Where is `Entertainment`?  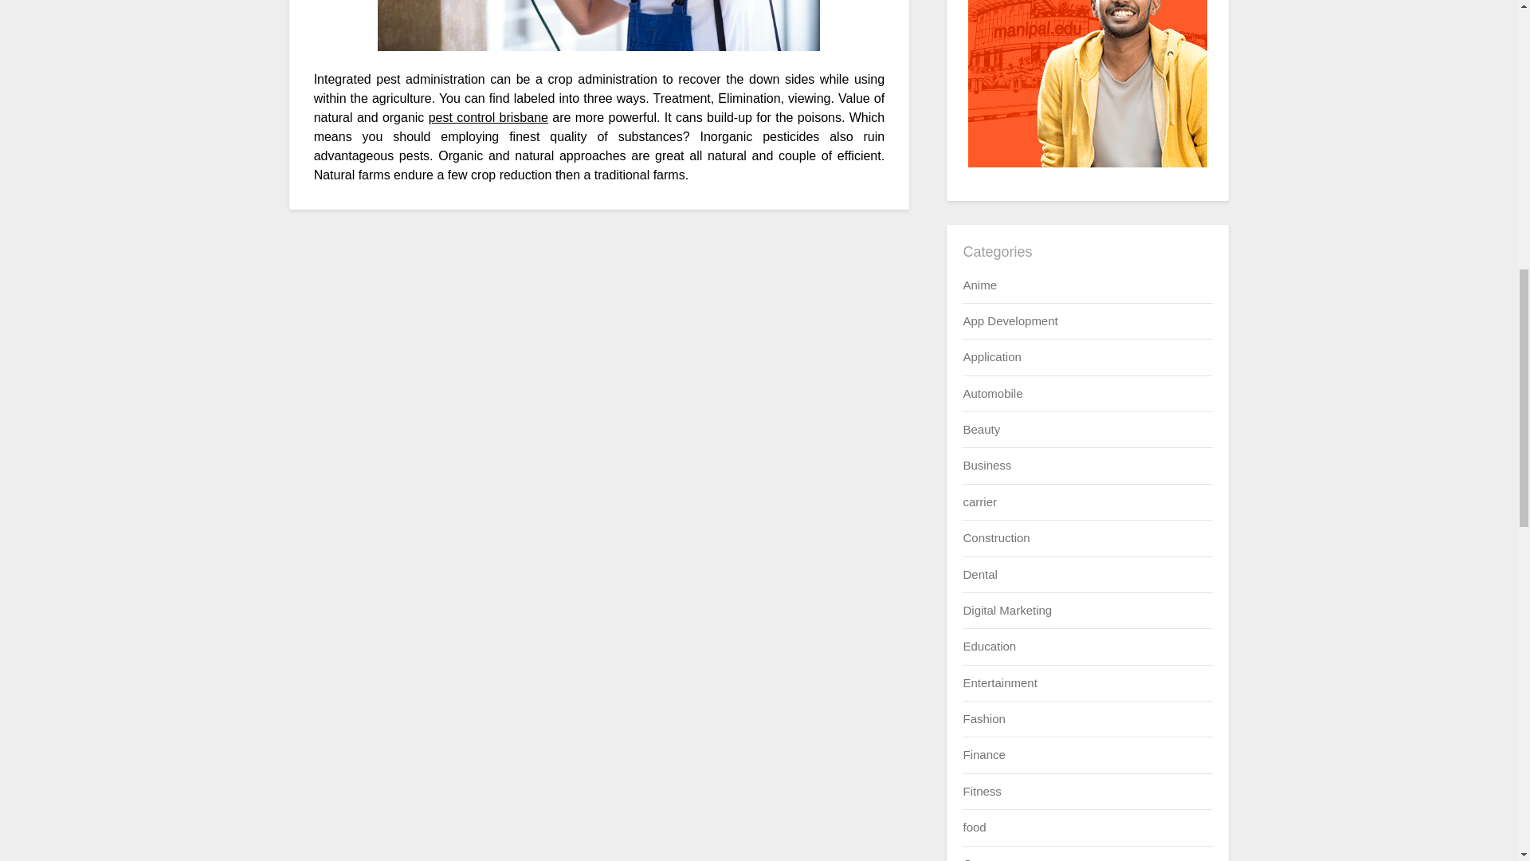 Entertainment is located at coordinates (999, 682).